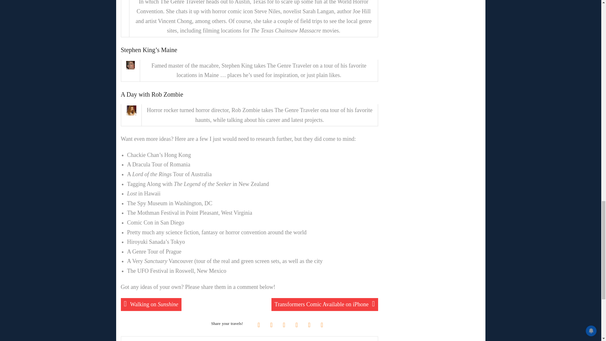 This screenshot has width=606, height=341. What do you see at coordinates (131, 111) in the screenshot?
I see `rob zombie` at bounding box center [131, 111].